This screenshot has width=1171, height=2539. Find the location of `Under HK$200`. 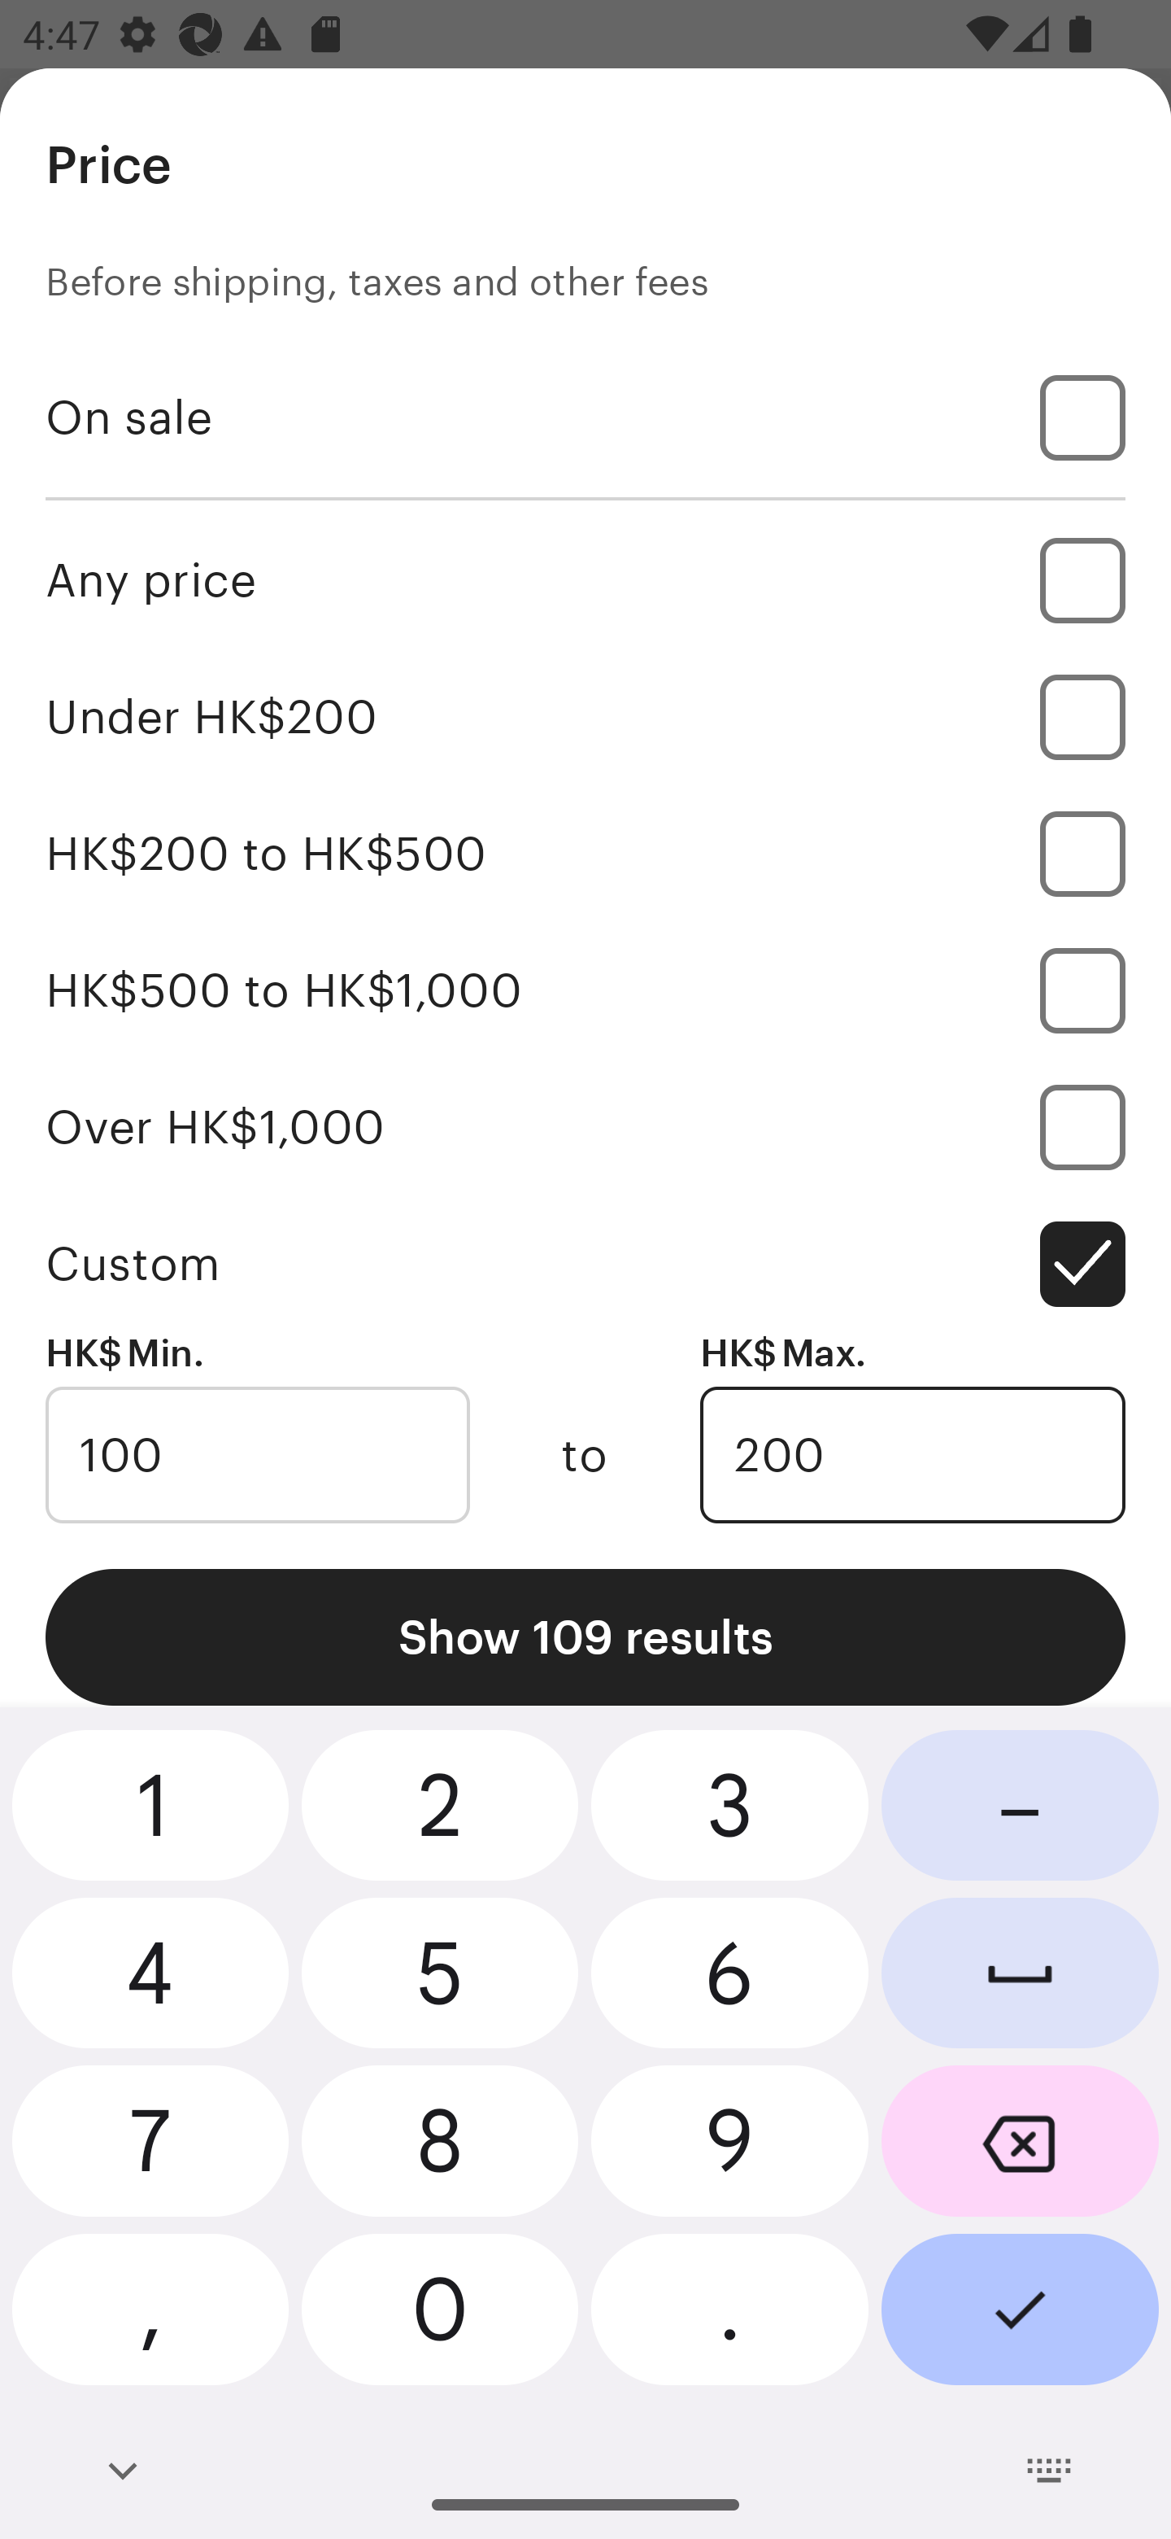

Under HK$200 is located at coordinates (585, 716).